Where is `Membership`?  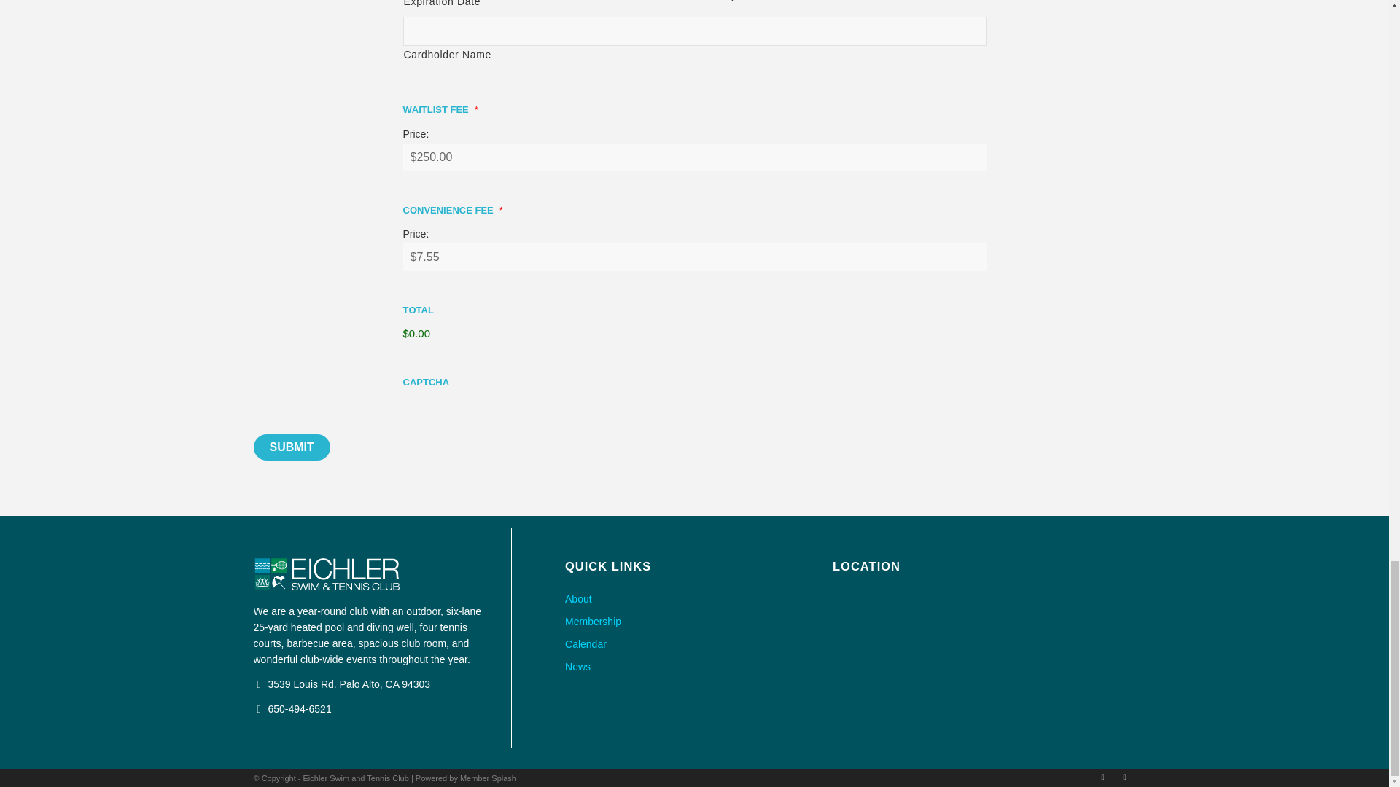 Membership is located at coordinates (694, 622).